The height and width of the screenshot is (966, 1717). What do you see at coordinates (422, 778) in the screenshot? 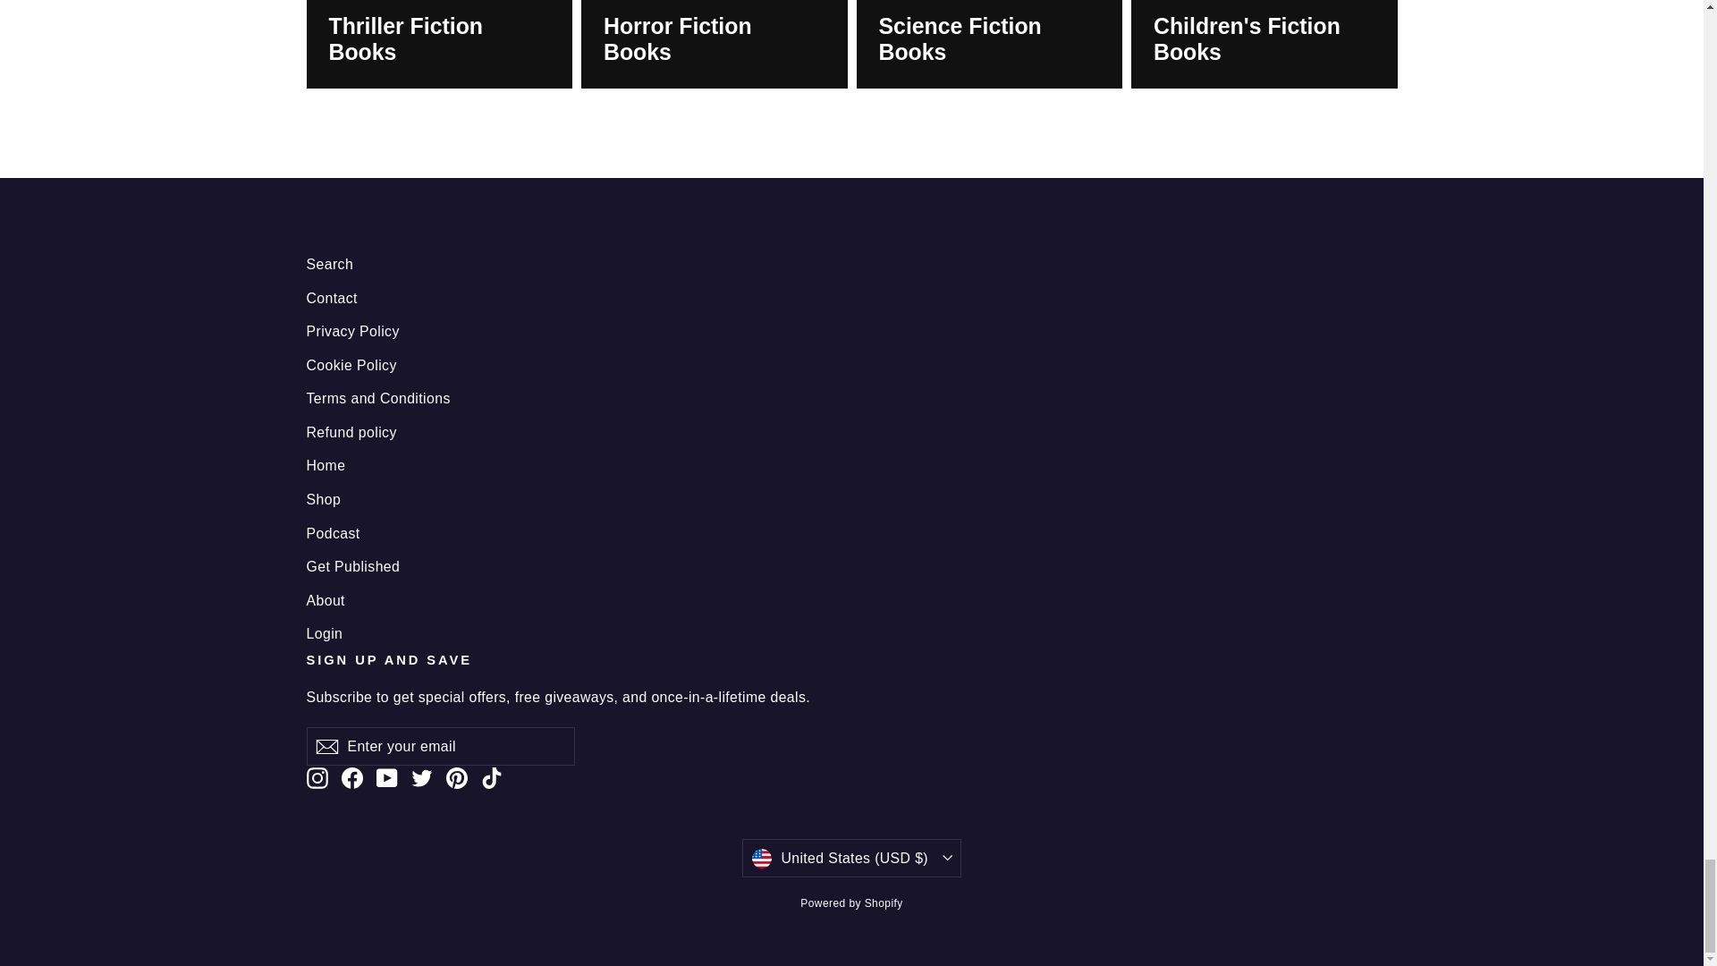
I see `twitter` at bounding box center [422, 778].